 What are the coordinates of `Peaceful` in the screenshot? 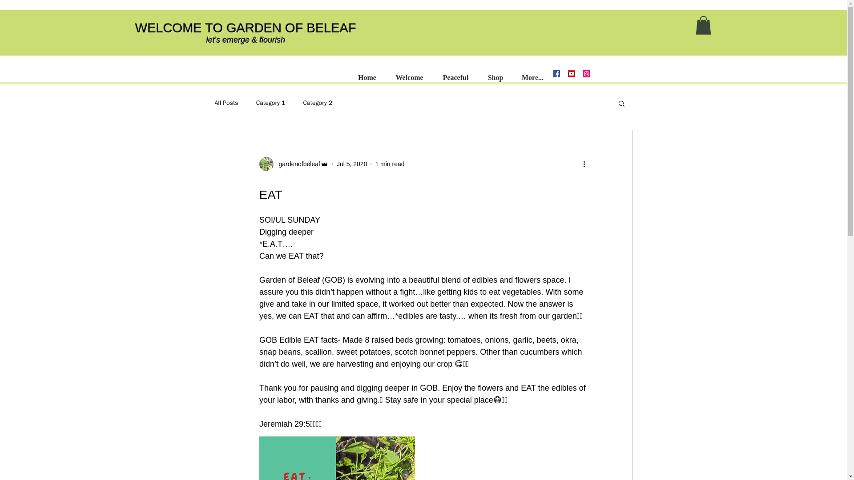 It's located at (455, 73).